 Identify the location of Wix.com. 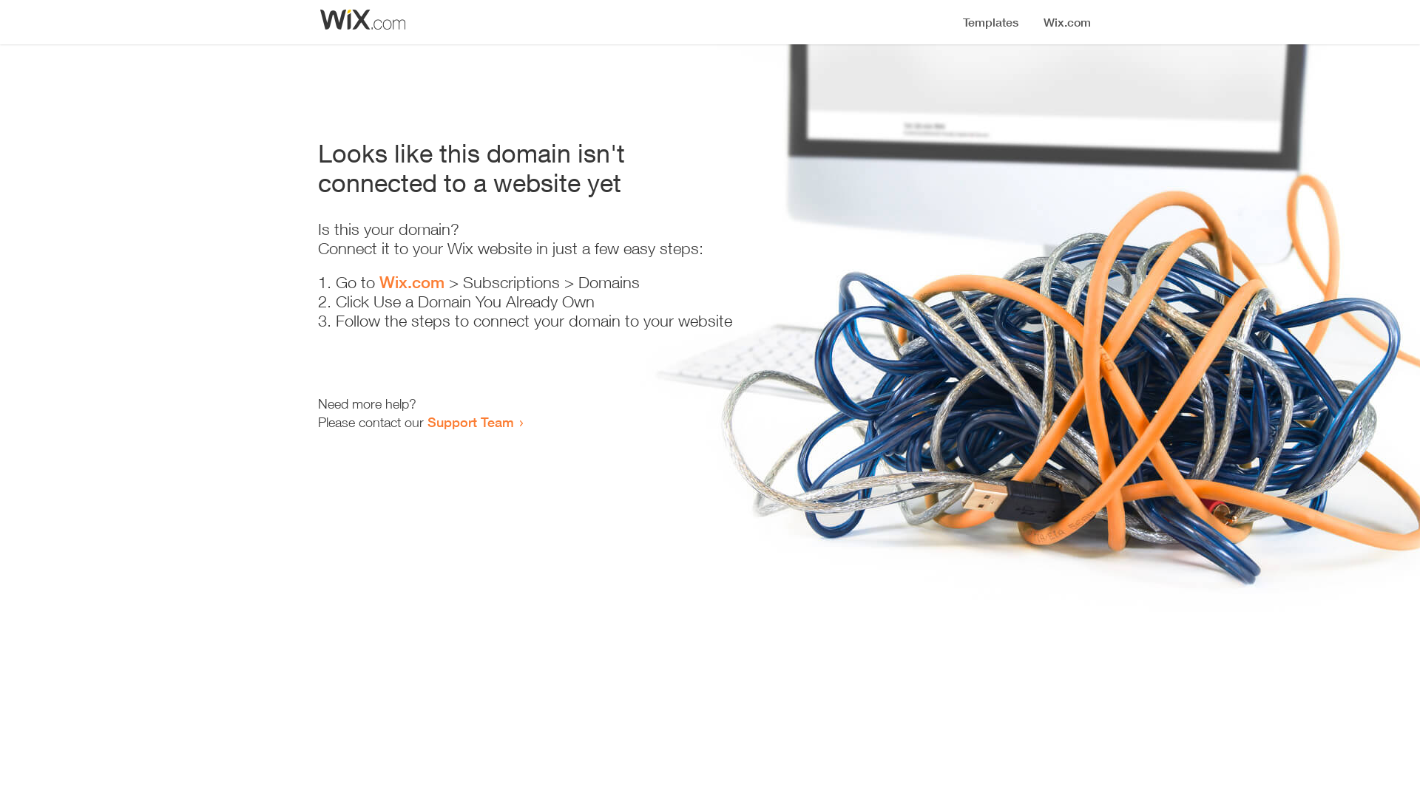
(412, 282).